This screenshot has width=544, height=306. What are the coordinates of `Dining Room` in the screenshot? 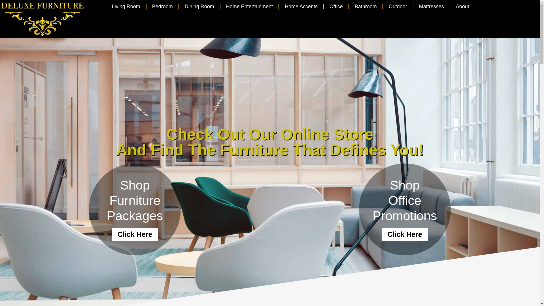 It's located at (199, 7).